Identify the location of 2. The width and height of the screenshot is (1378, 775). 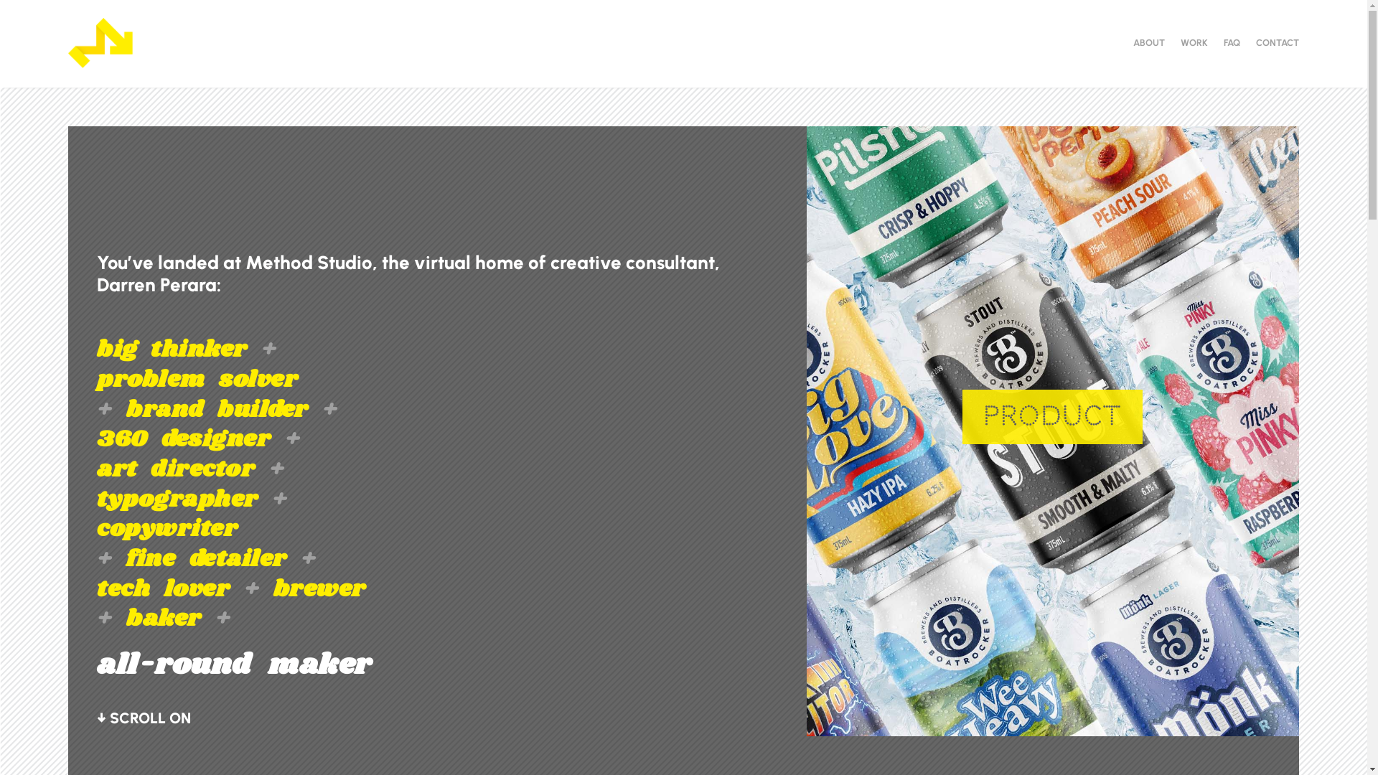
(1035, 700).